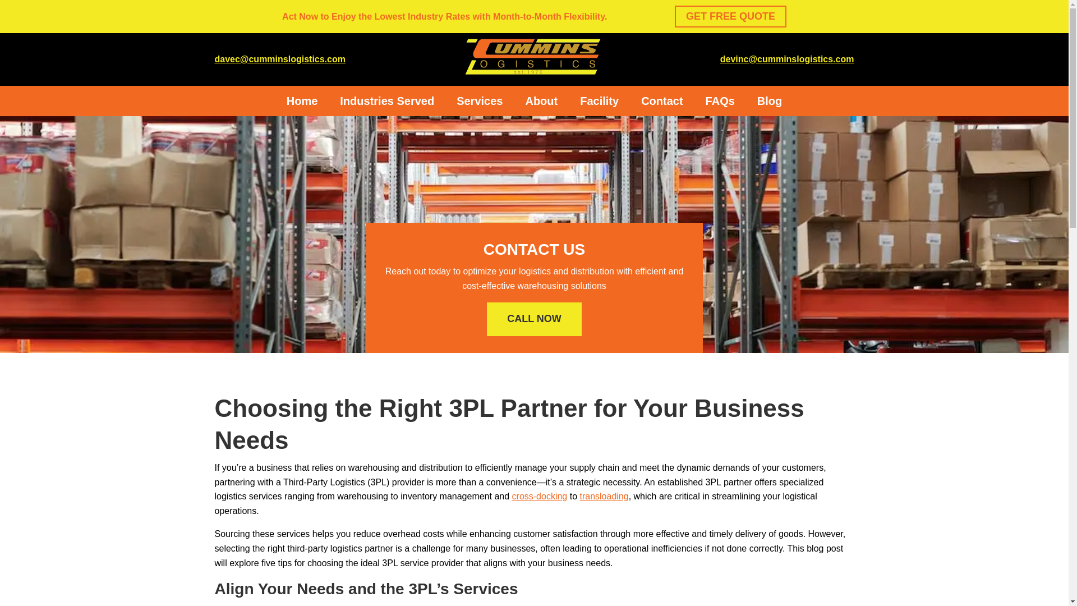 The width and height of the screenshot is (1077, 606). What do you see at coordinates (599, 101) in the screenshot?
I see `Facility` at bounding box center [599, 101].